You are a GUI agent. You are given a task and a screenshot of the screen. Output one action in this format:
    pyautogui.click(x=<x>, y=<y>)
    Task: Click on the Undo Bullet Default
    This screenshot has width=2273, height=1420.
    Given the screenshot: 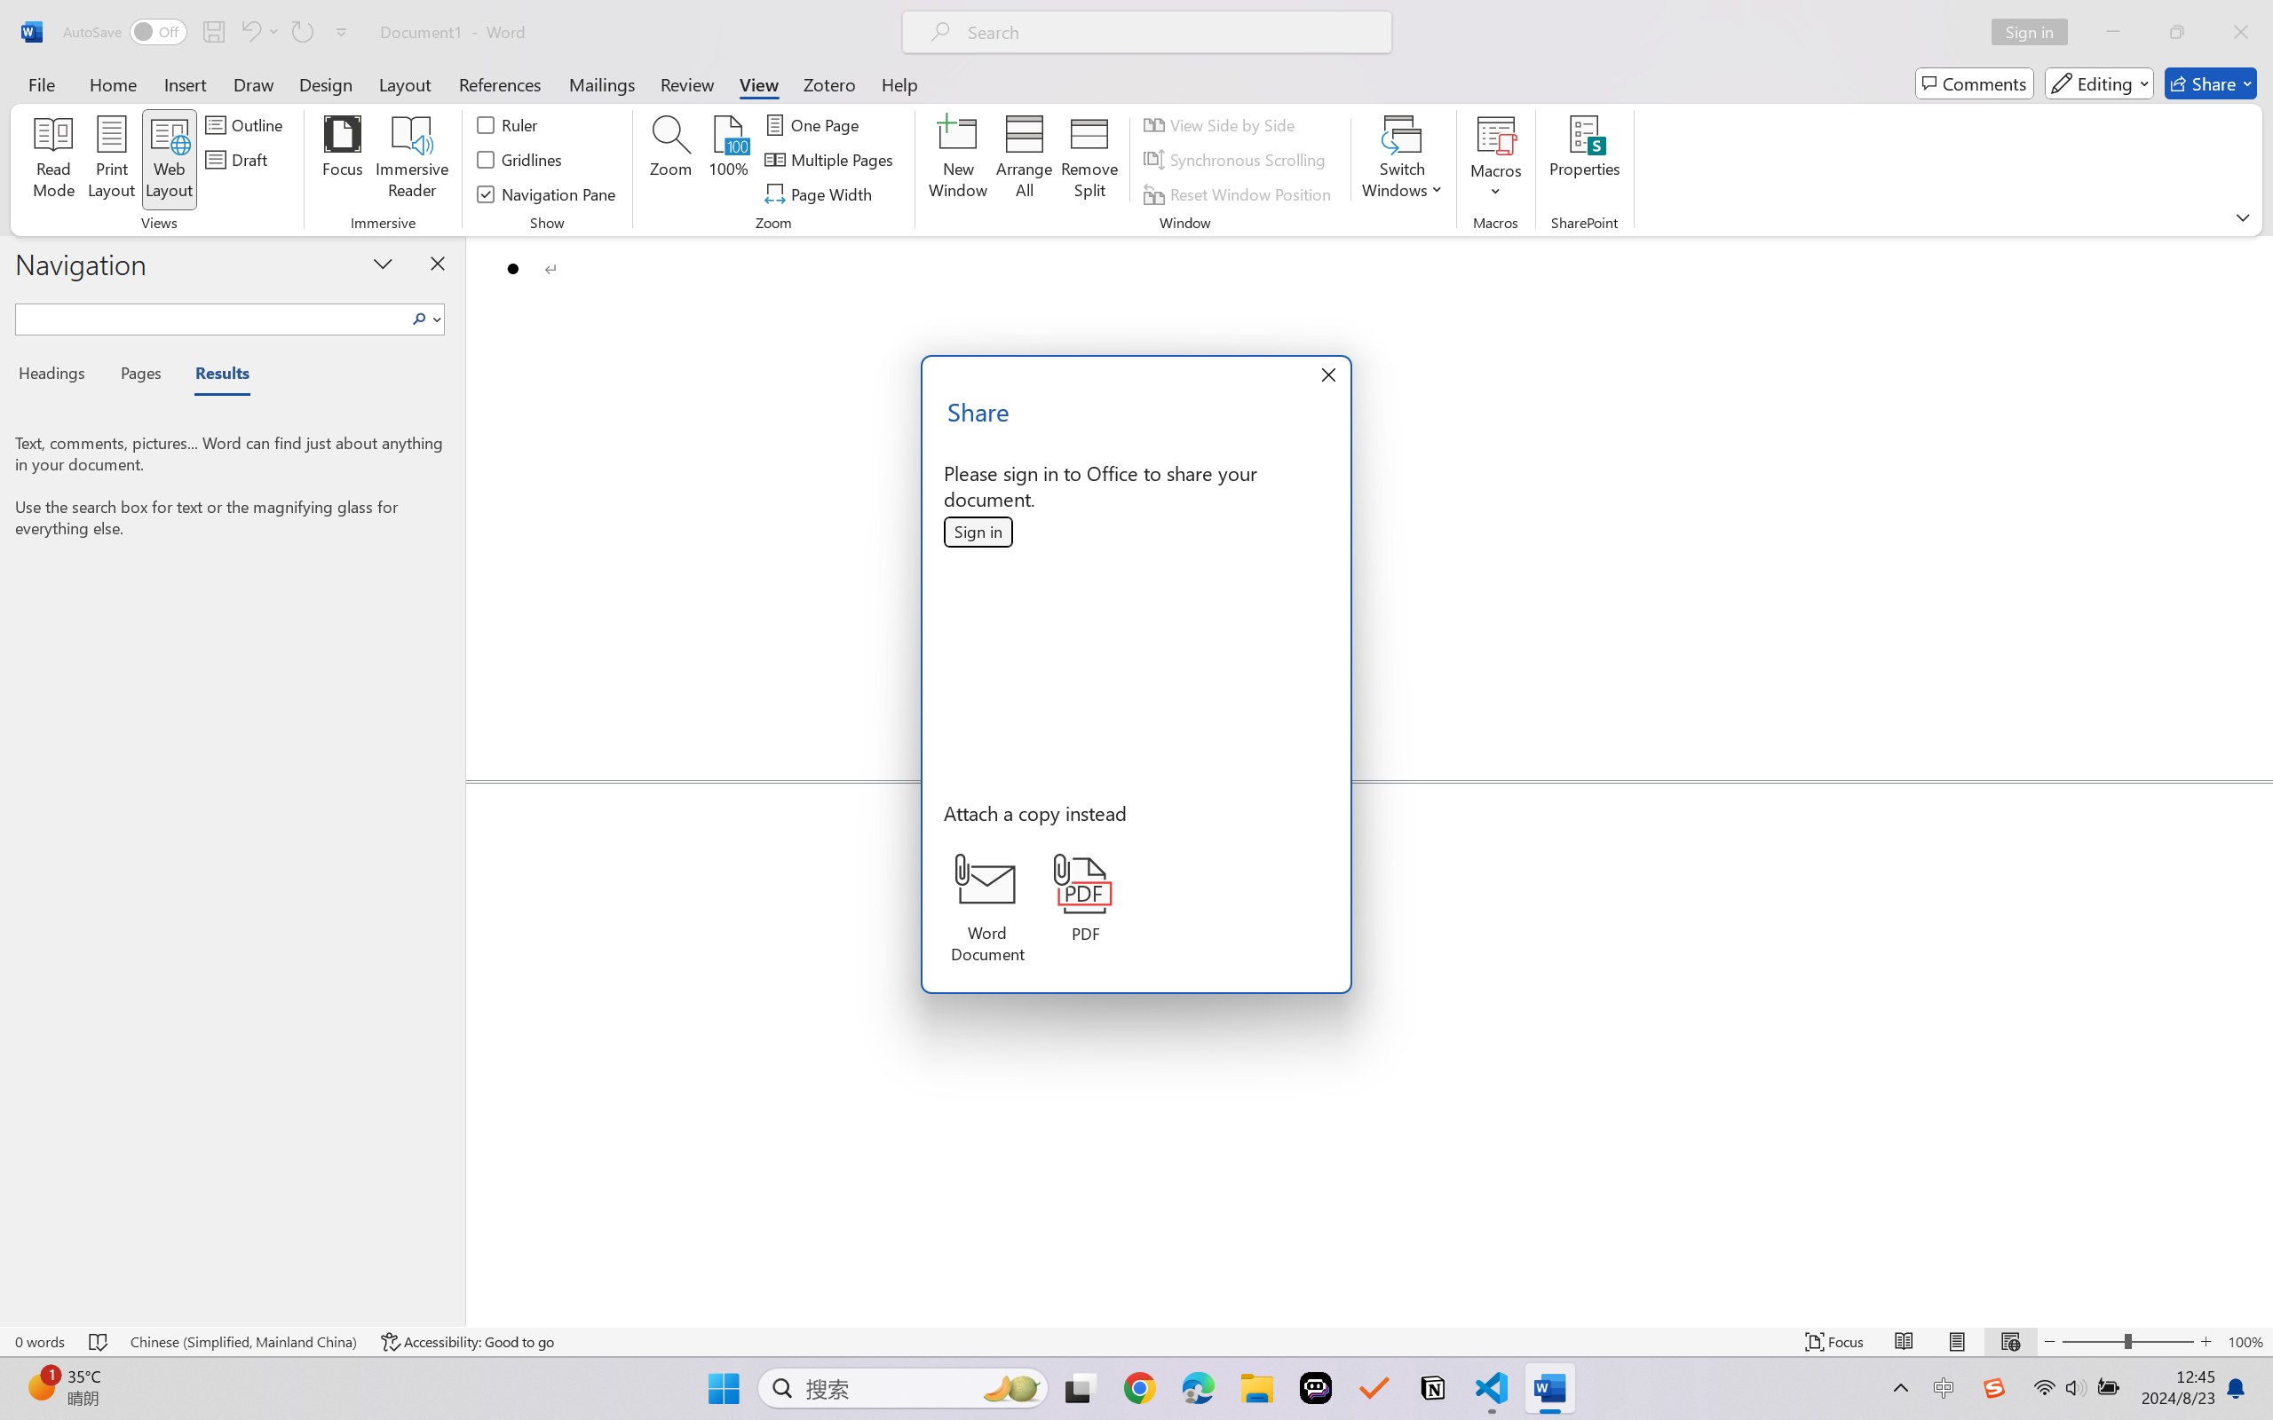 What is the action you would take?
    pyautogui.click(x=249, y=32)
    